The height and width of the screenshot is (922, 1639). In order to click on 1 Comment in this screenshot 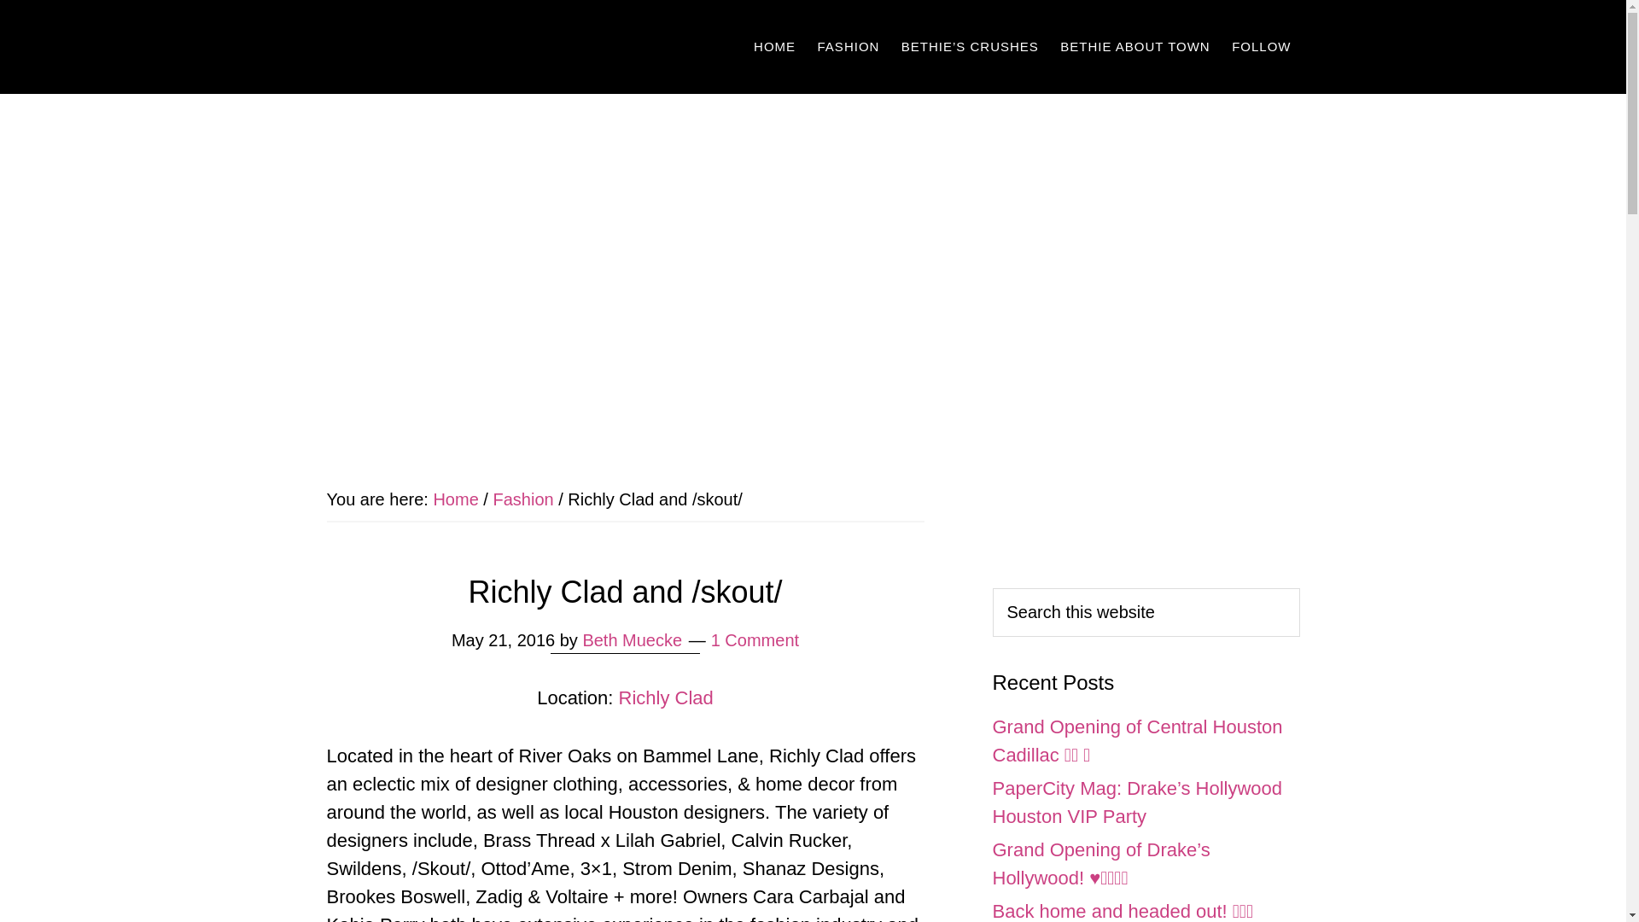, I will do `click(755, 640)`.